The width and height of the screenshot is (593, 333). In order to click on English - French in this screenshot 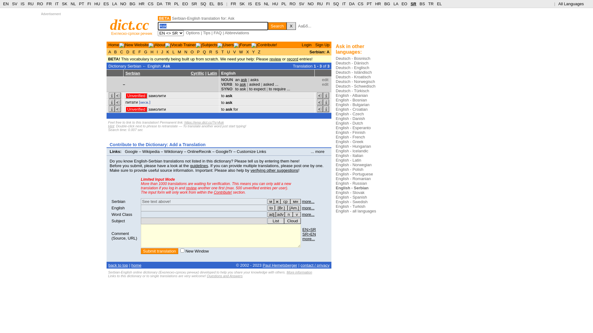, I will do `click(350, 137)`.